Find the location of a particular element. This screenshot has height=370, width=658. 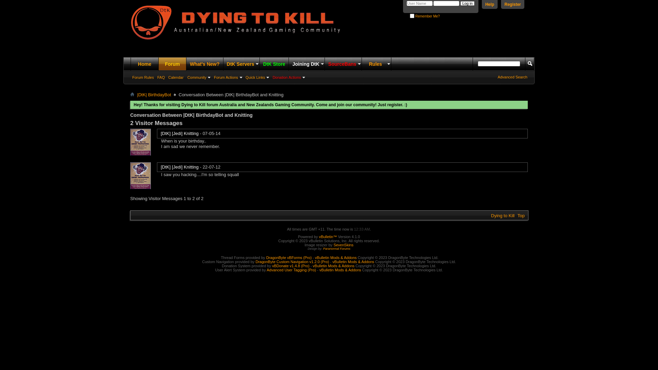

Register is located at coordinates (513, 4).